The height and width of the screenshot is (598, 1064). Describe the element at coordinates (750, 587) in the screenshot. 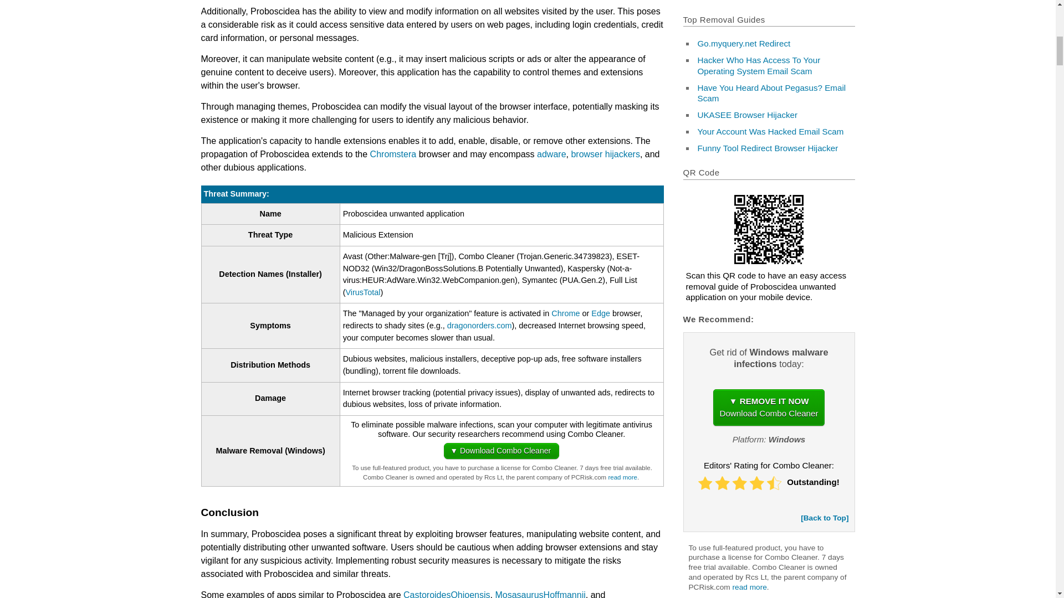

I see `Read more about us` at that location.